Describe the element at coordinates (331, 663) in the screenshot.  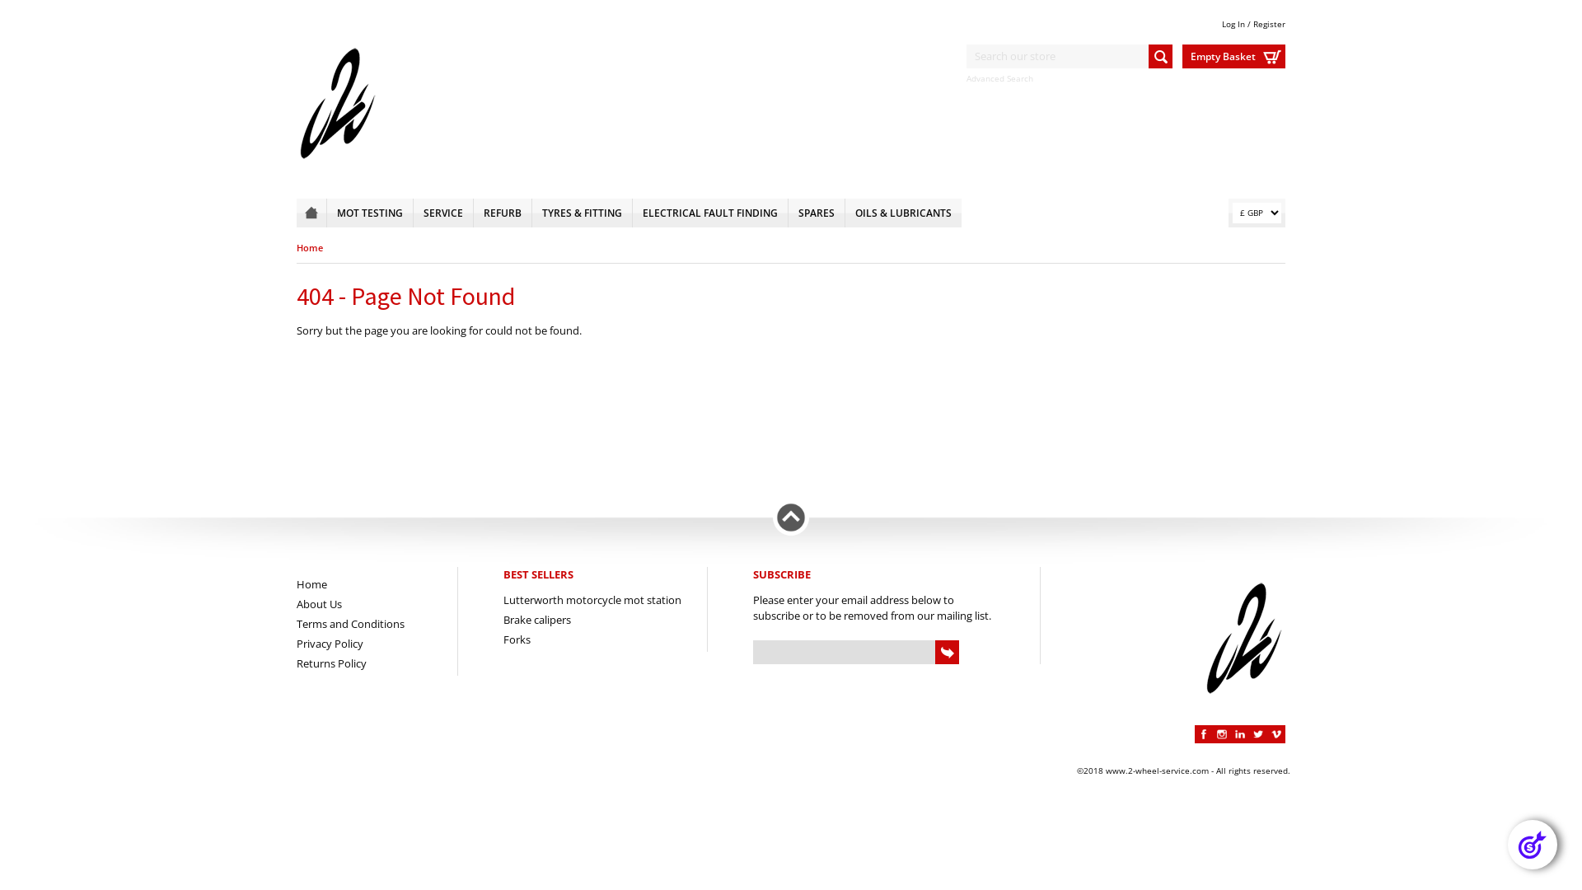
I see `Returns Policy` at that location.